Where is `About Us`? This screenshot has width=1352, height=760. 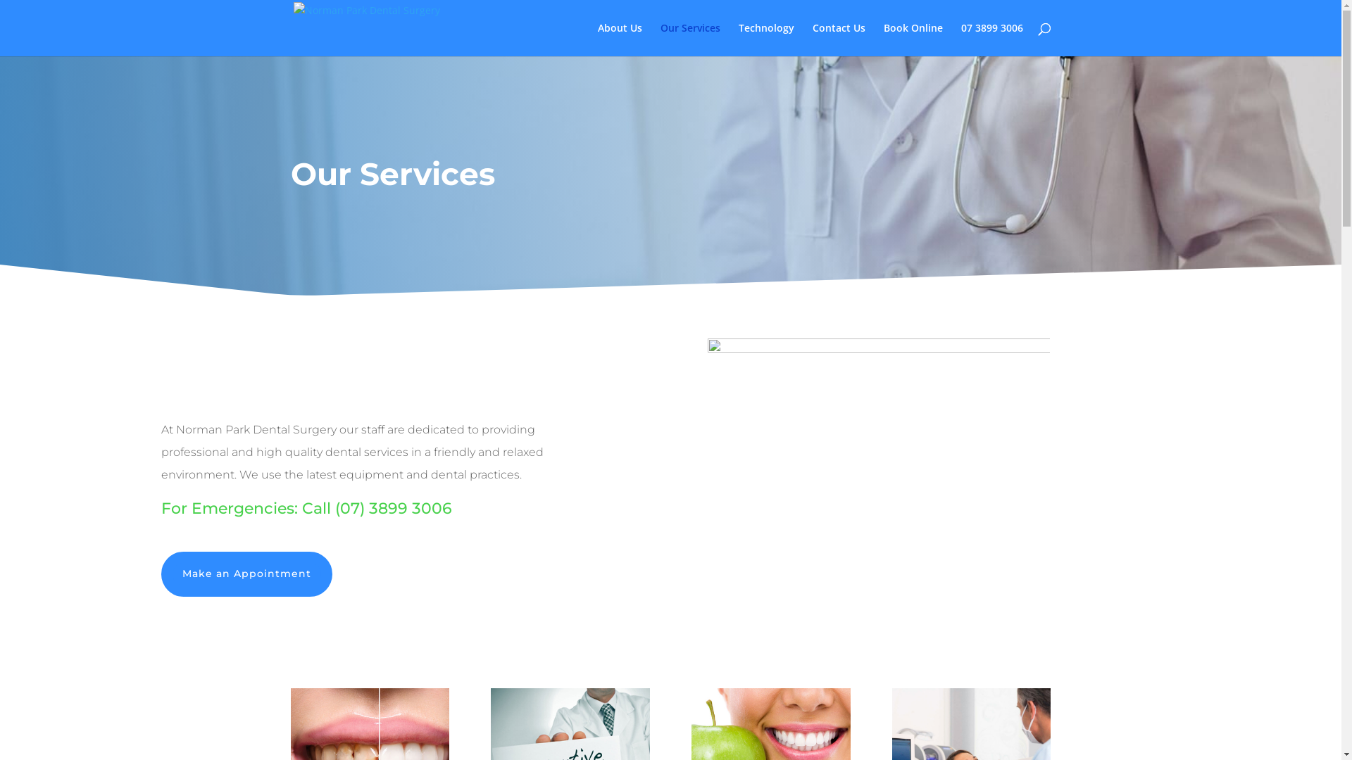
About Us is located at coordinates (620, 39).